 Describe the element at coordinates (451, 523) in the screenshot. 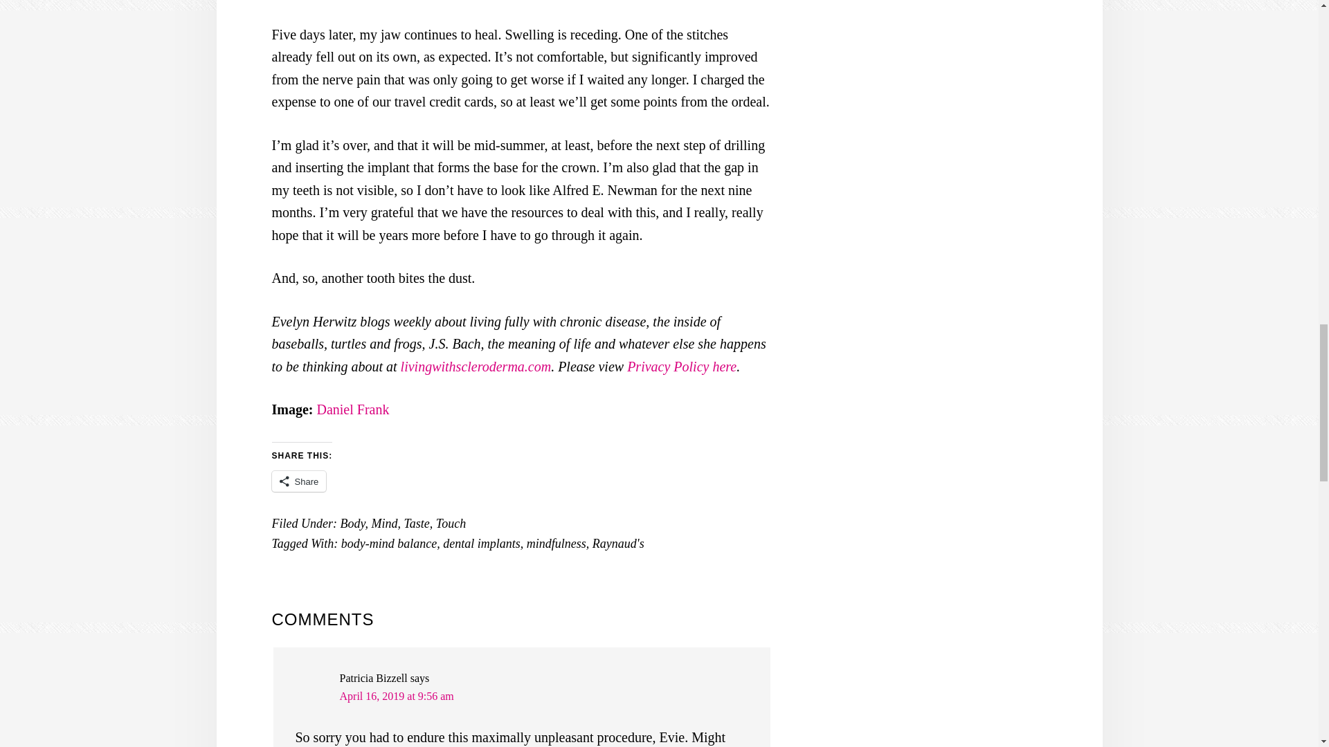

I see `Touch` at that location.